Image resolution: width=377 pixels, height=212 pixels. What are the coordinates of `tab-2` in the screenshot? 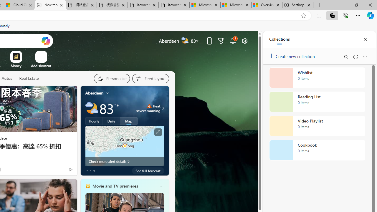 It's located at (94, 171).